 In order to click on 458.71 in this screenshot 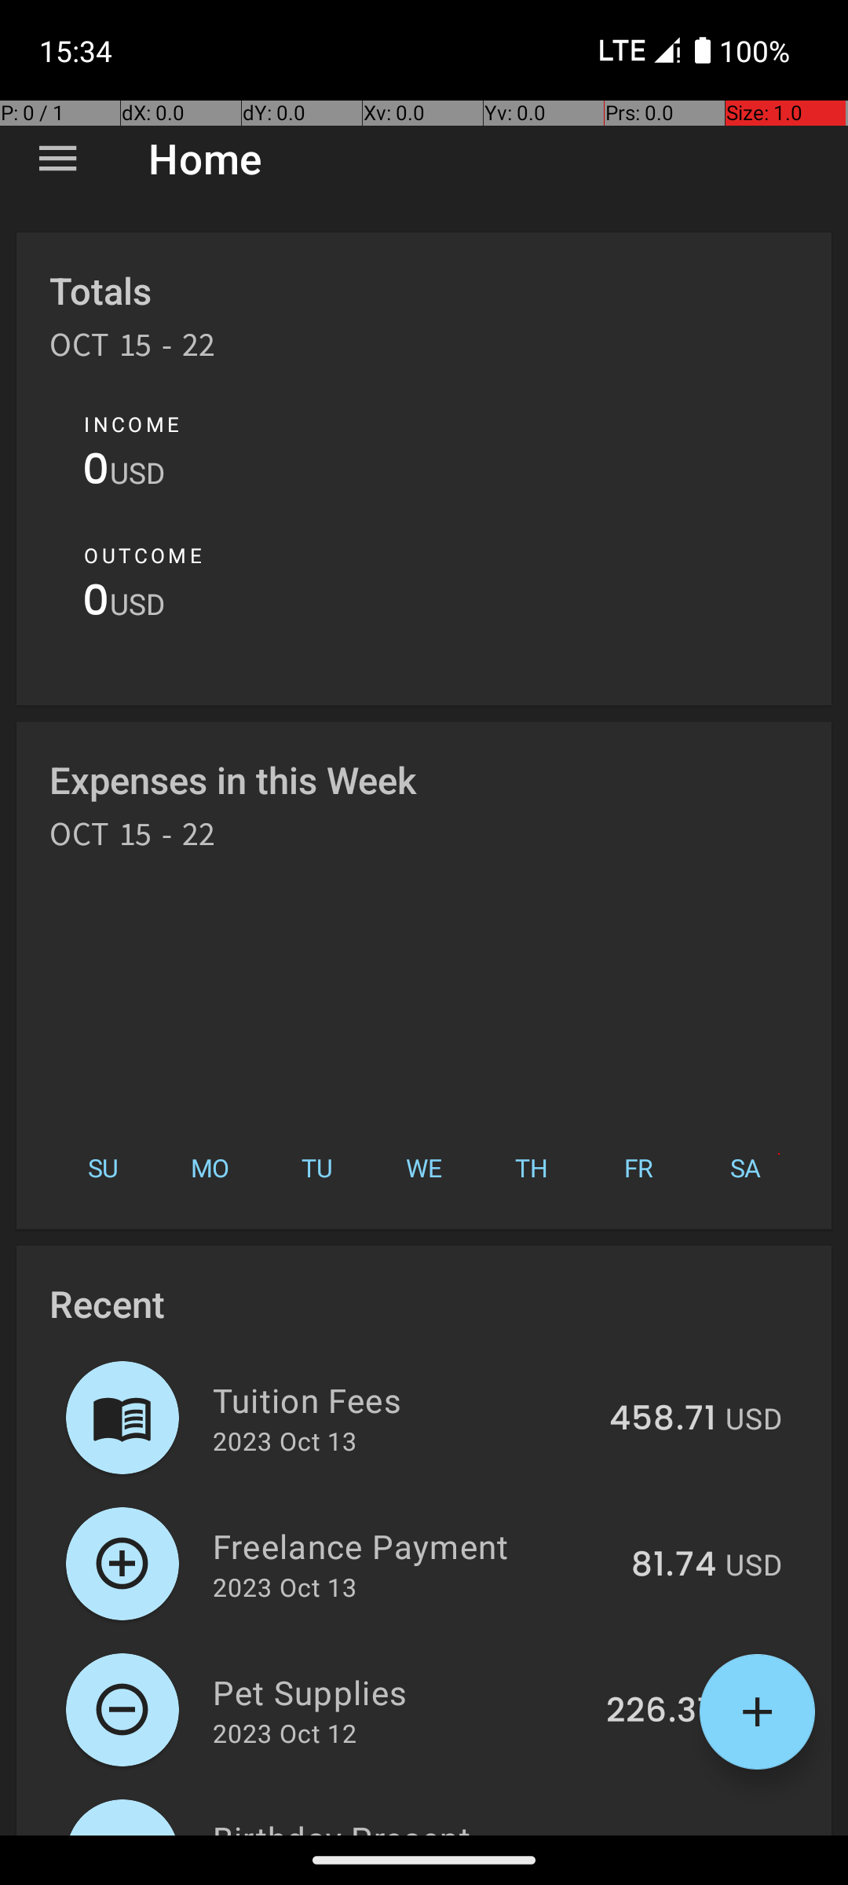, I will do `click(663, 1419)`.